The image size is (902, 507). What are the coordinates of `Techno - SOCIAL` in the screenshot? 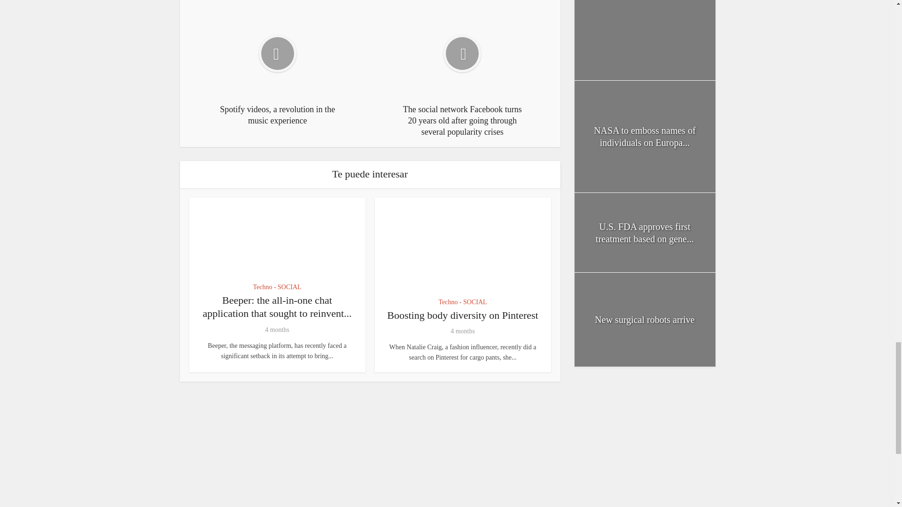 It's located at (277, 287).